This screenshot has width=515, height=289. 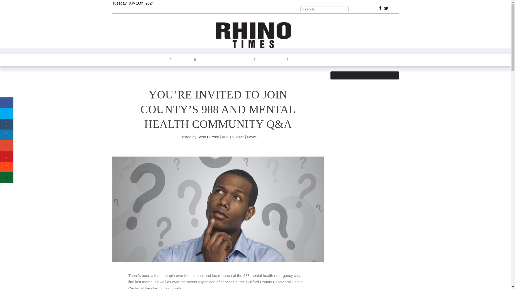 What do you see at coordinates (121, 60) in the screenshot?
I see `HOME` at bounding box center [121, 60].